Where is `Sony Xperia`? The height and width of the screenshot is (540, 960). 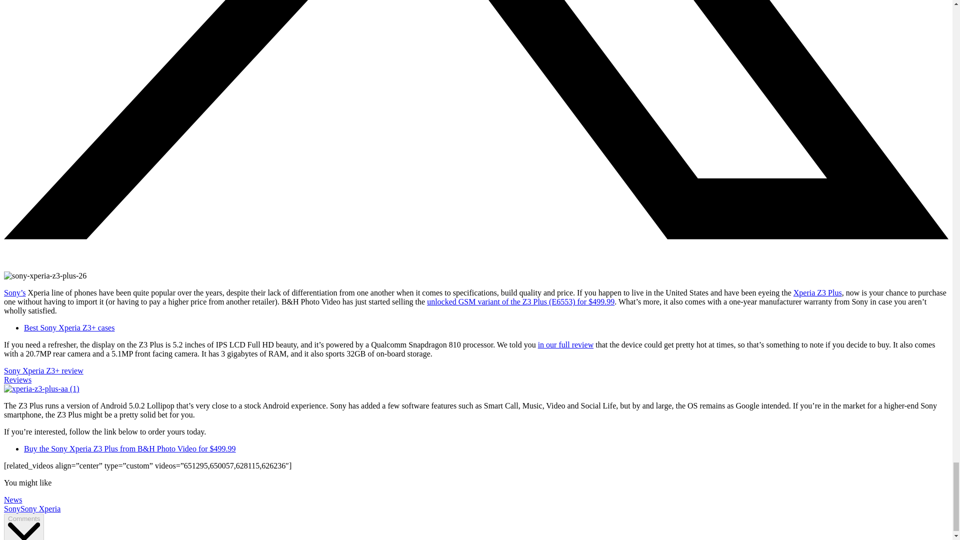 Sony Xperia is located at coordinates (40, 508).